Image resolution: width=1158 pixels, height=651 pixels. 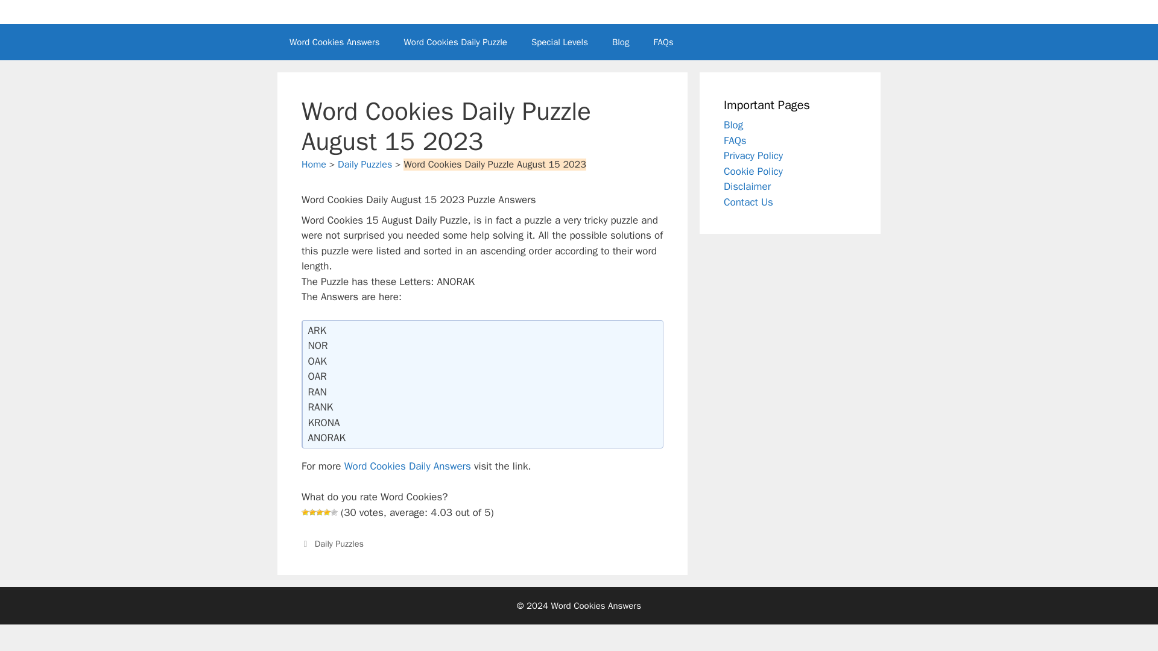 I want to click on 1 Star, so click(x=305, y=512).